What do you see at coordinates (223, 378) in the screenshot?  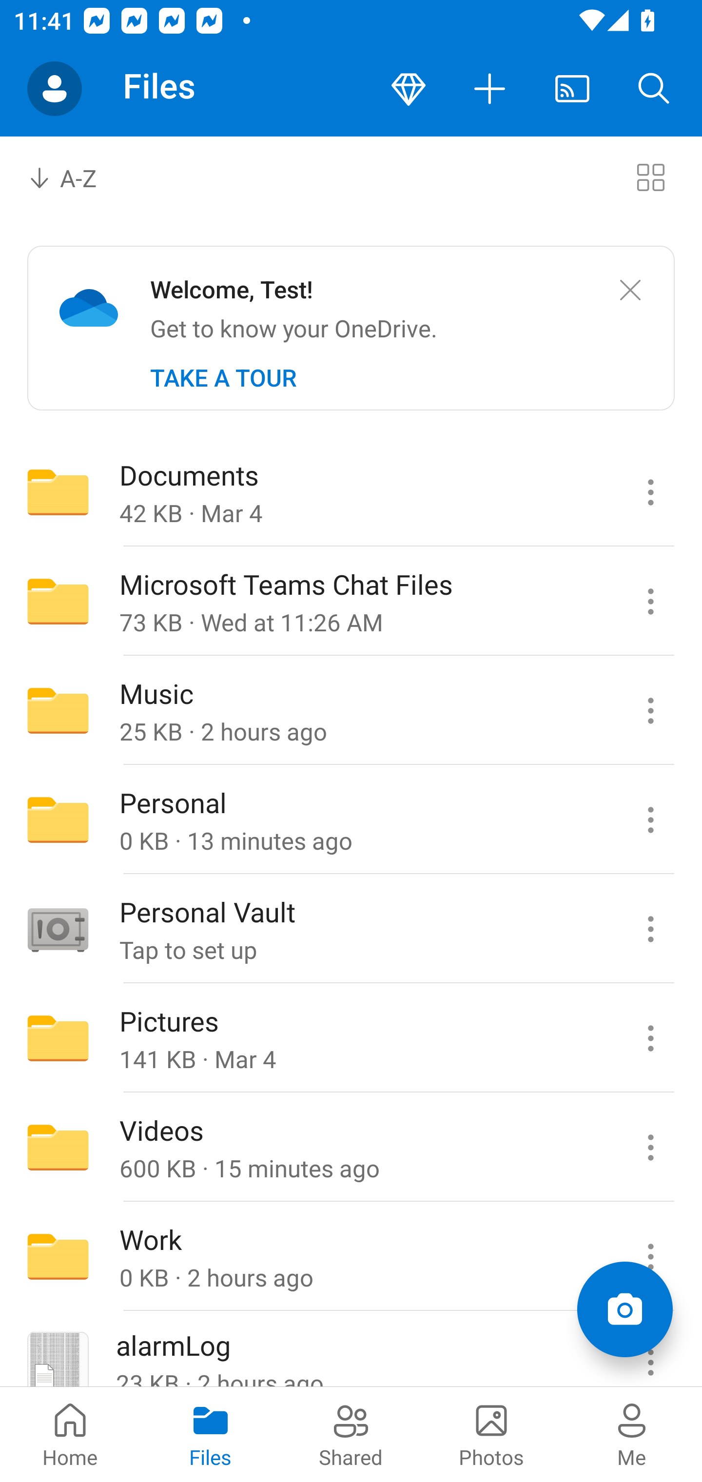 I see `TAKE A TOUR` at bounding box center [223, 378].